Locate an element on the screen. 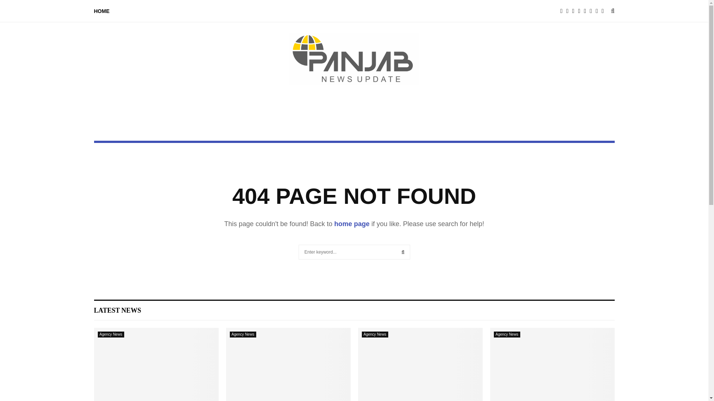  LATEST NEWS is located at coordinates (117, 310).